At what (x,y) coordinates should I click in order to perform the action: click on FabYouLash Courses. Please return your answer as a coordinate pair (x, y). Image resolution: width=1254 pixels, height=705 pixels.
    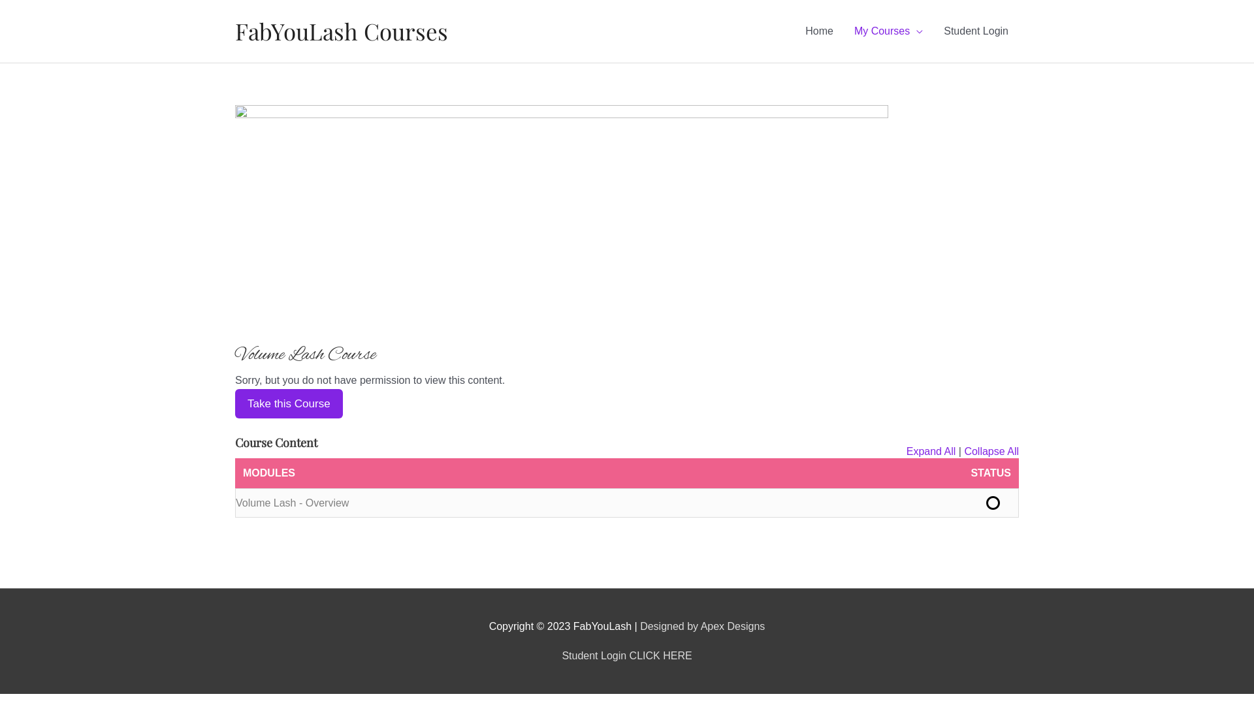
    Looking at the image, I should click on (342, 31).